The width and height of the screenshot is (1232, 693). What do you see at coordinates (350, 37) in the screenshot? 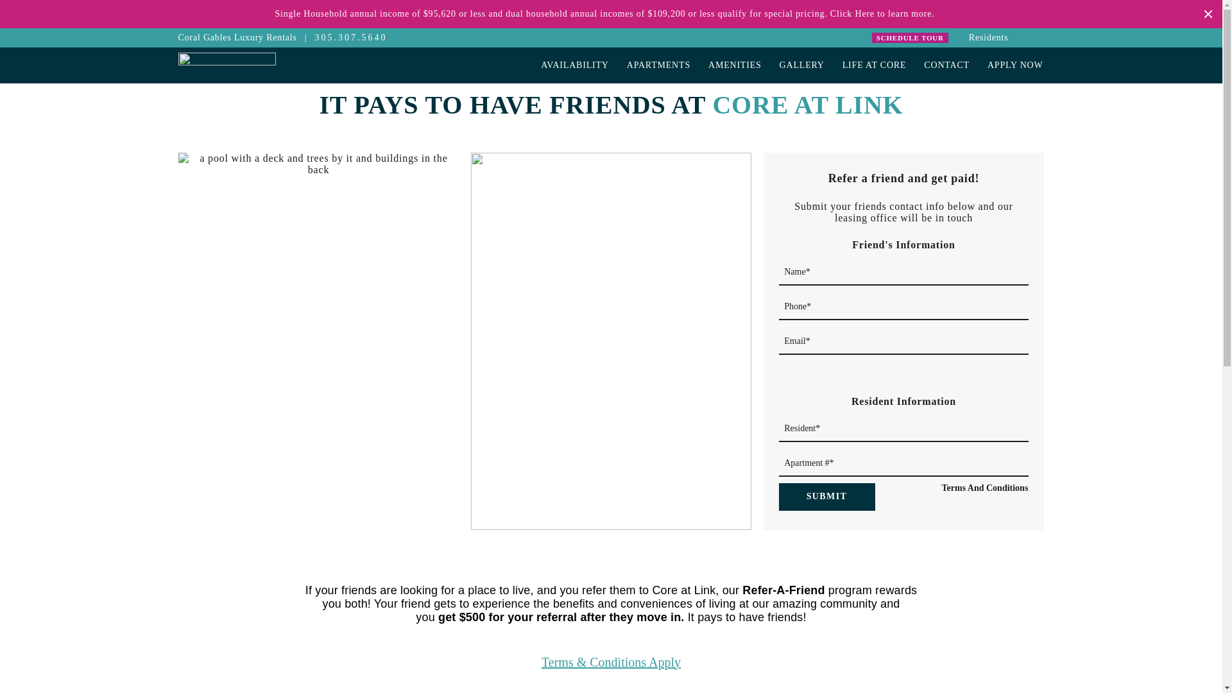
I see `305.307.5640` at bounding box center [350, 37].